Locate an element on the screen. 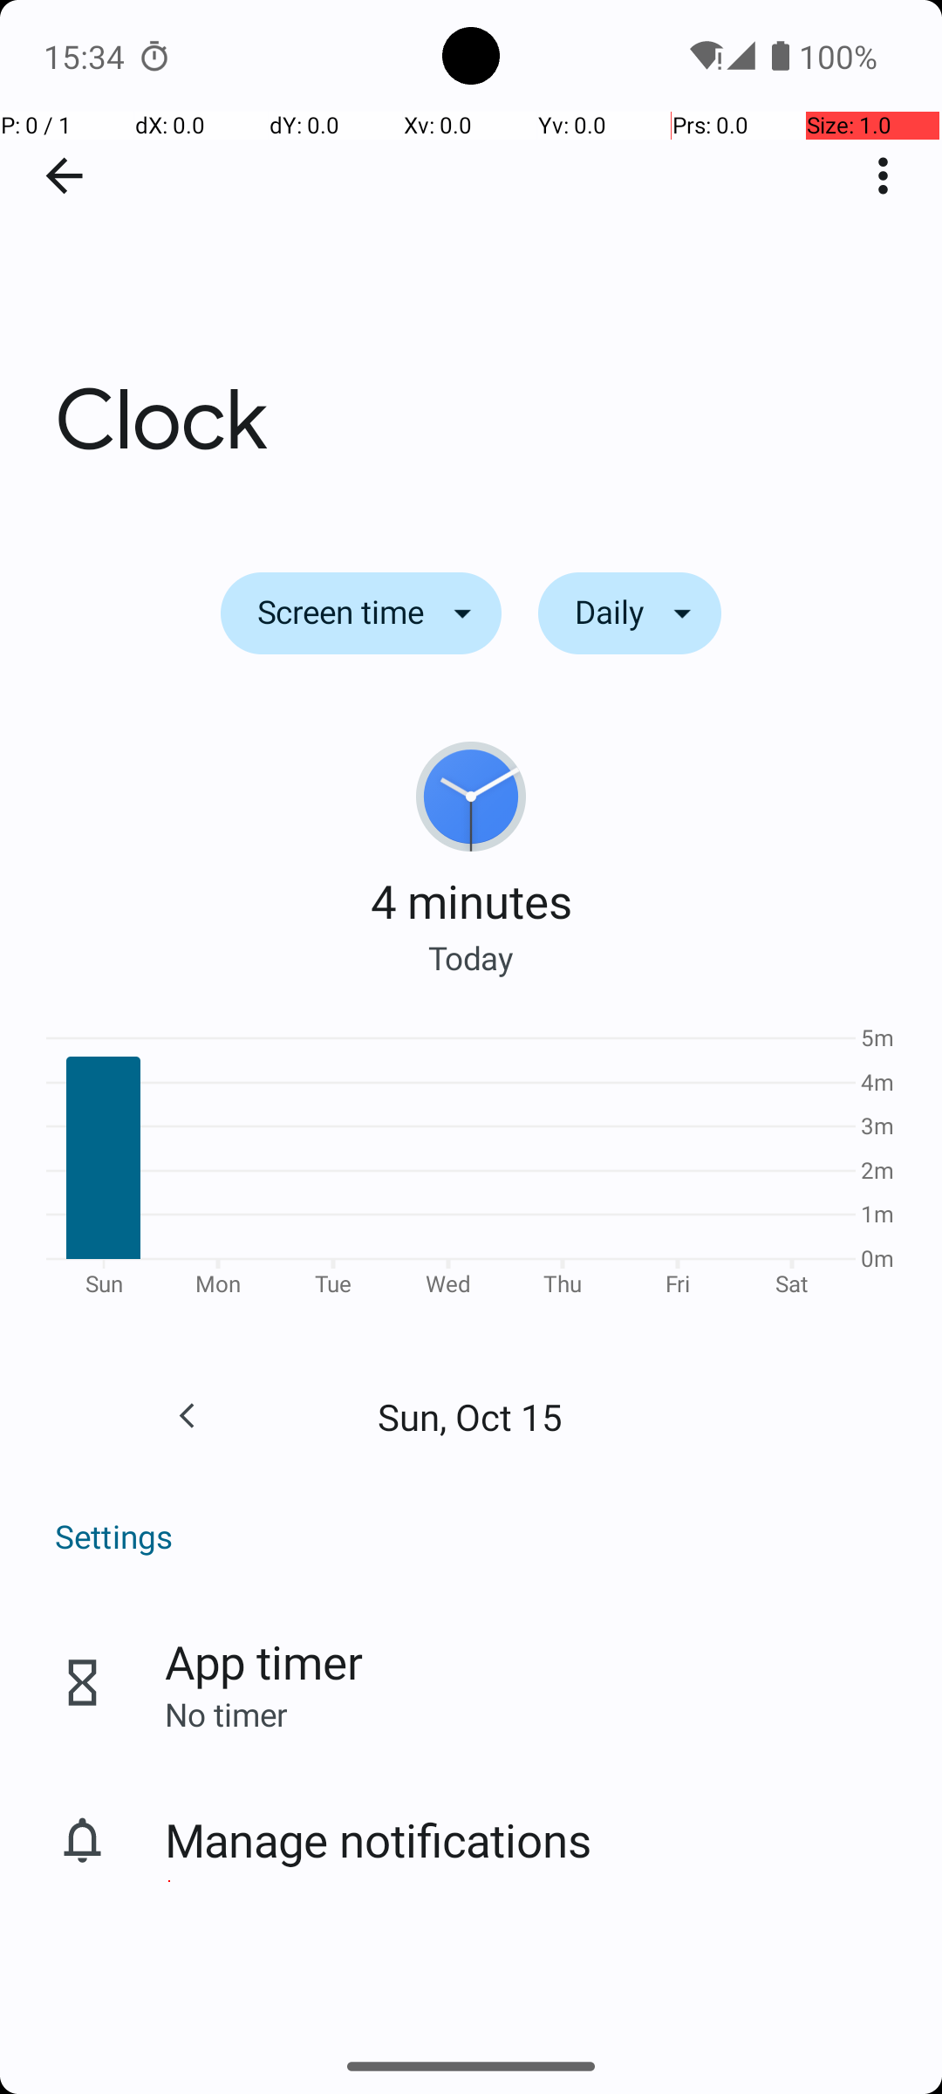 The height and width of the screenshot is (2094, 942). Bar Chart. Showing App usage data with 7 data points. is located at coordinates (471, 1167).